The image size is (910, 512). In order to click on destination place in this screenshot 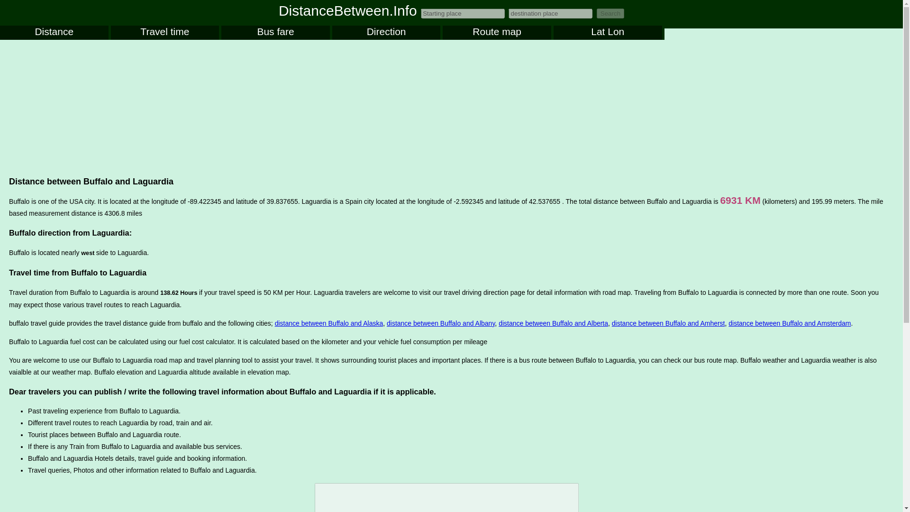, I will do `click(550, 13)`.